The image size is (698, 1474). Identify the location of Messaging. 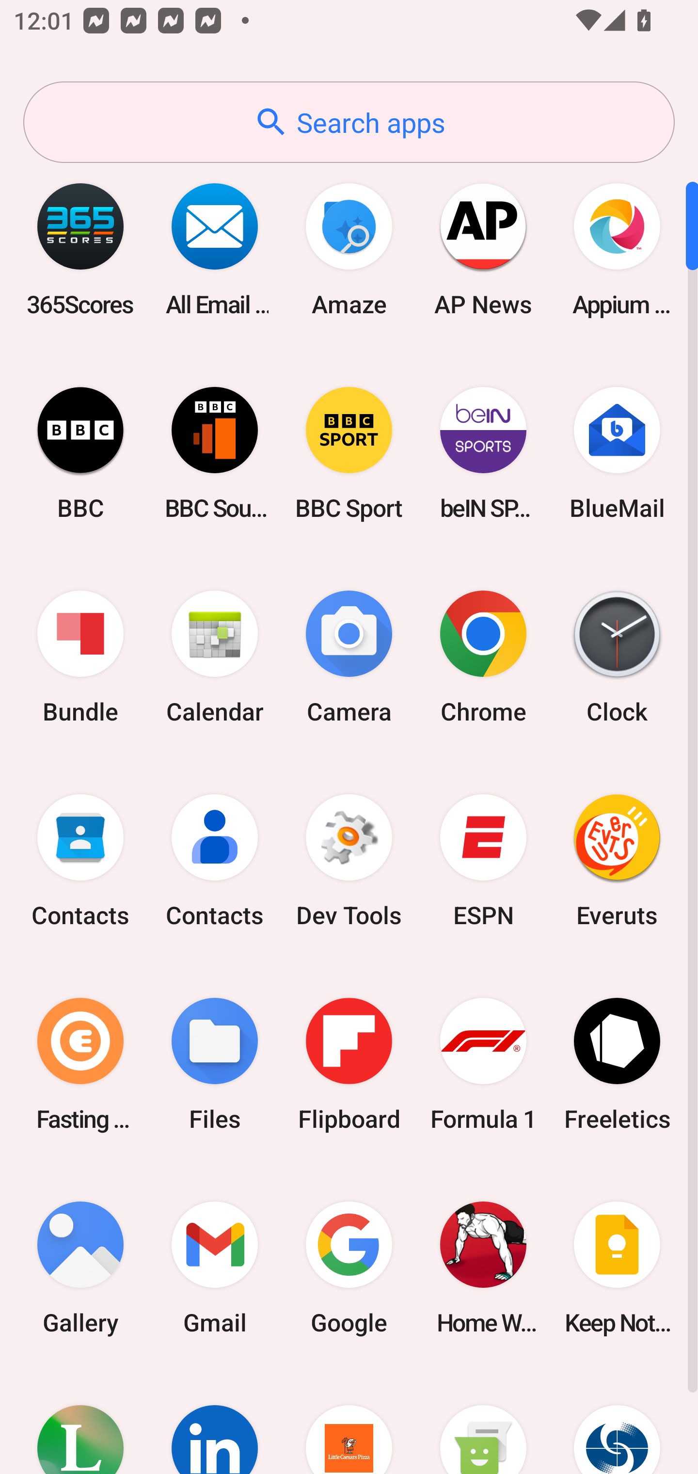
(483, 1422).